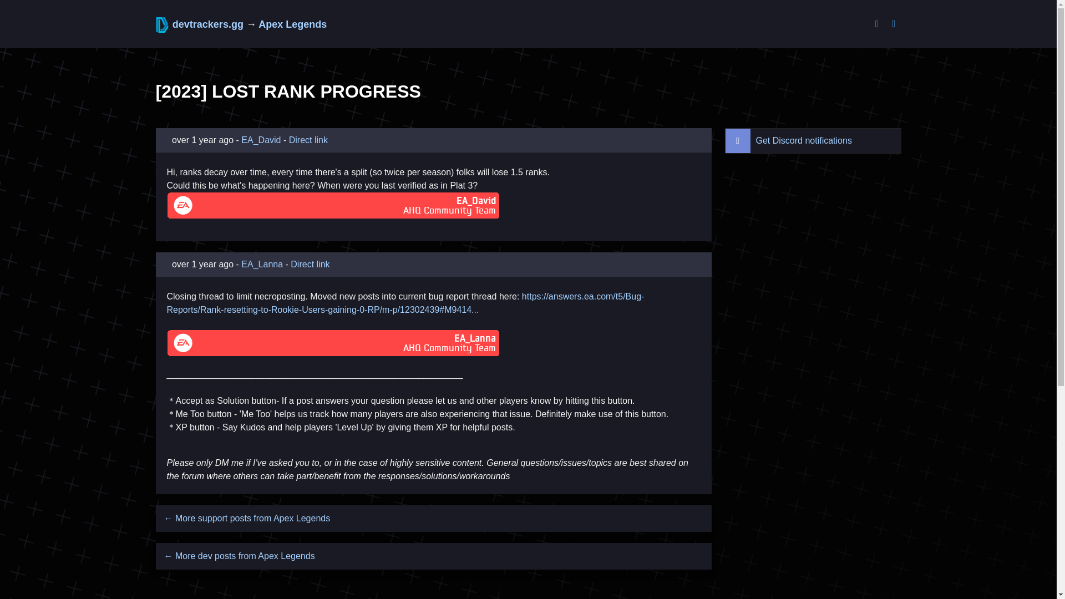 Image resolution: width=1065 pixels, height=599 pixels. I want to click on Get Discord notifications, so click(791, 140).